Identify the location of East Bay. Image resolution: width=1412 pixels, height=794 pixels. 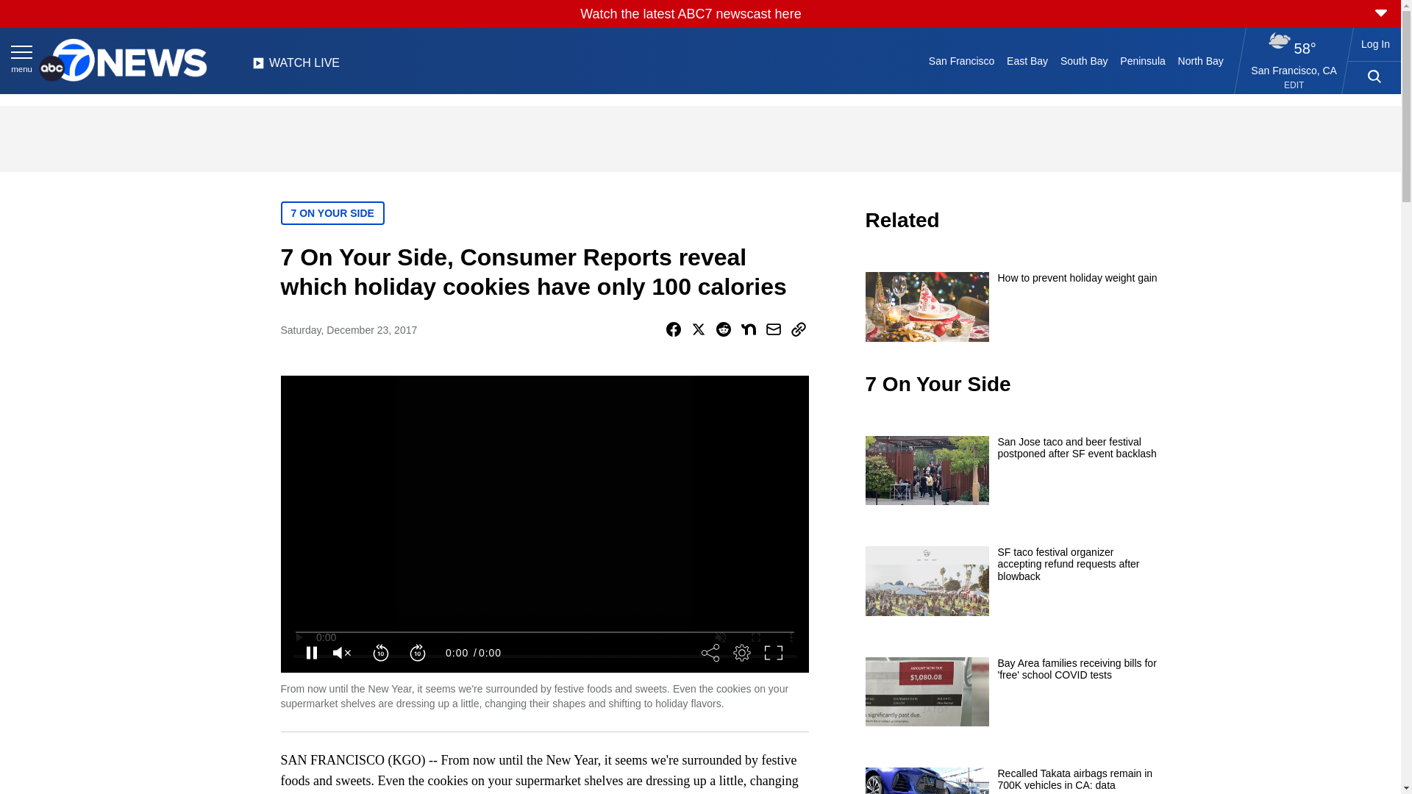
(1028, 60).